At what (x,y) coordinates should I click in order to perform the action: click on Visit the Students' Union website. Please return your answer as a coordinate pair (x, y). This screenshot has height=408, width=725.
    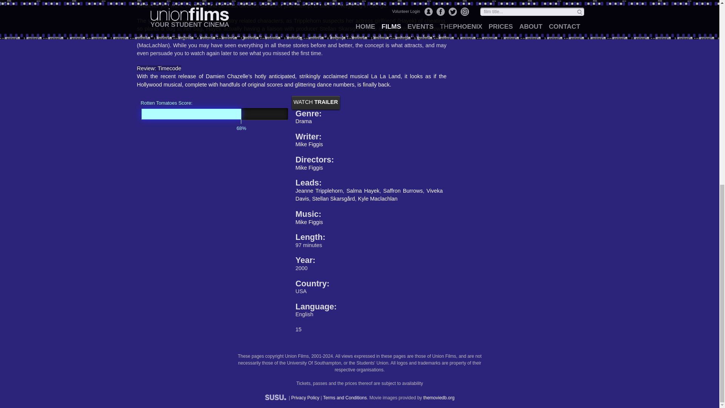
    Looking at the image, I should click on (276, 397).